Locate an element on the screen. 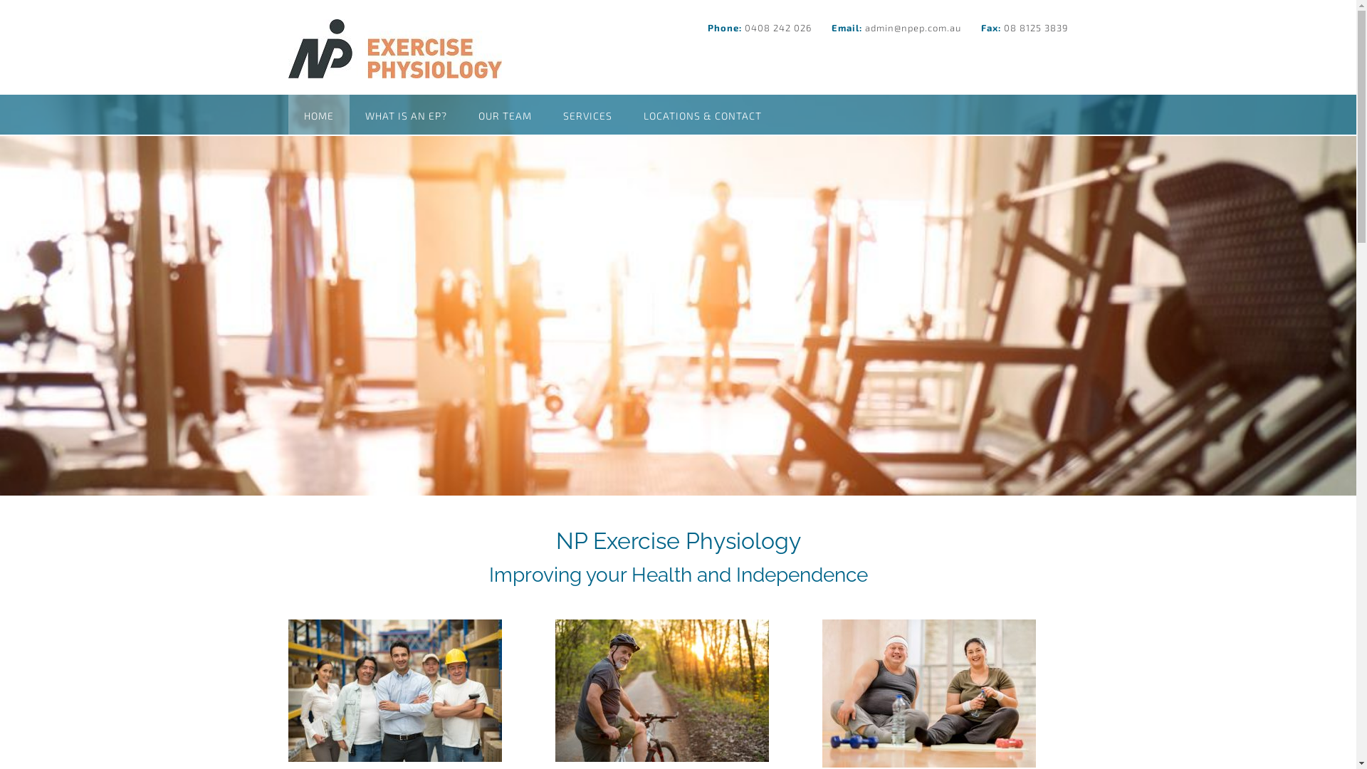  WHAT IS AN EP? is located at coordinates (405, 115).